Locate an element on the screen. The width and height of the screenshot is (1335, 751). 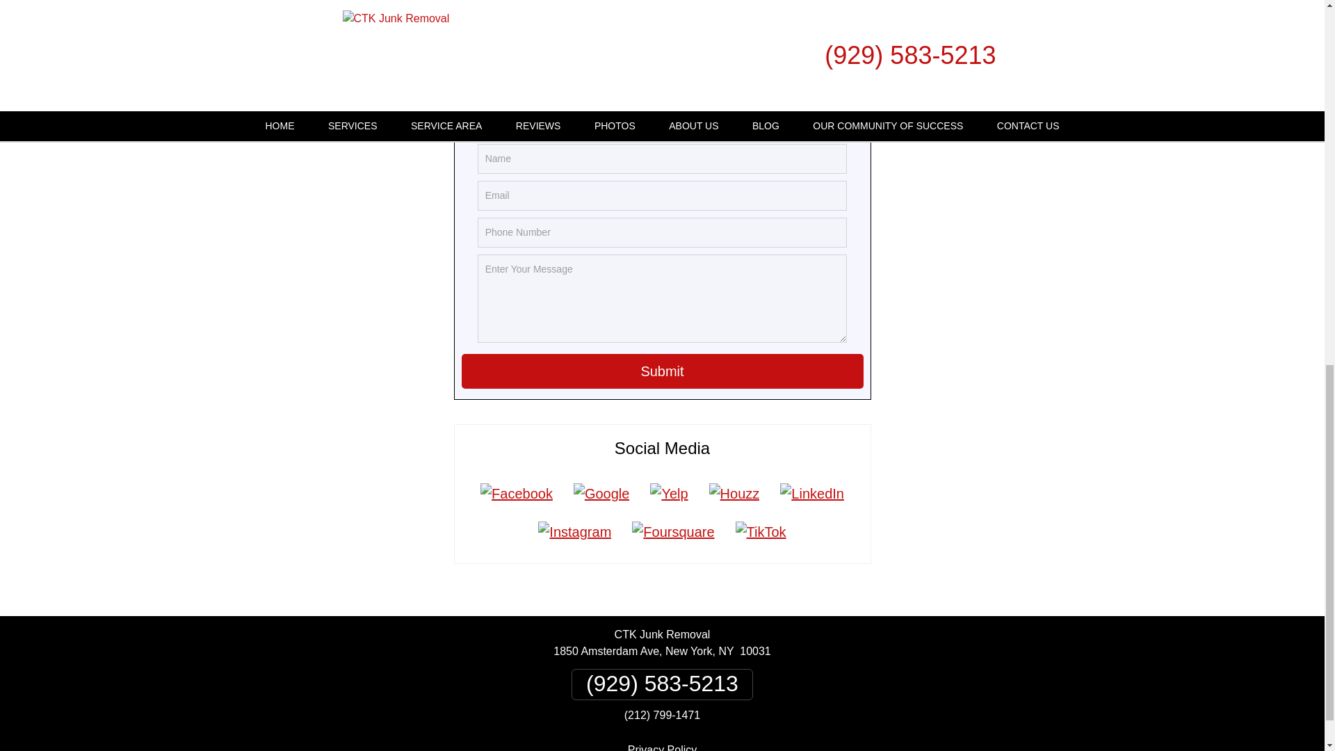
Woodhaven Hoarder Cleanup is located at coordinates (446, 32).